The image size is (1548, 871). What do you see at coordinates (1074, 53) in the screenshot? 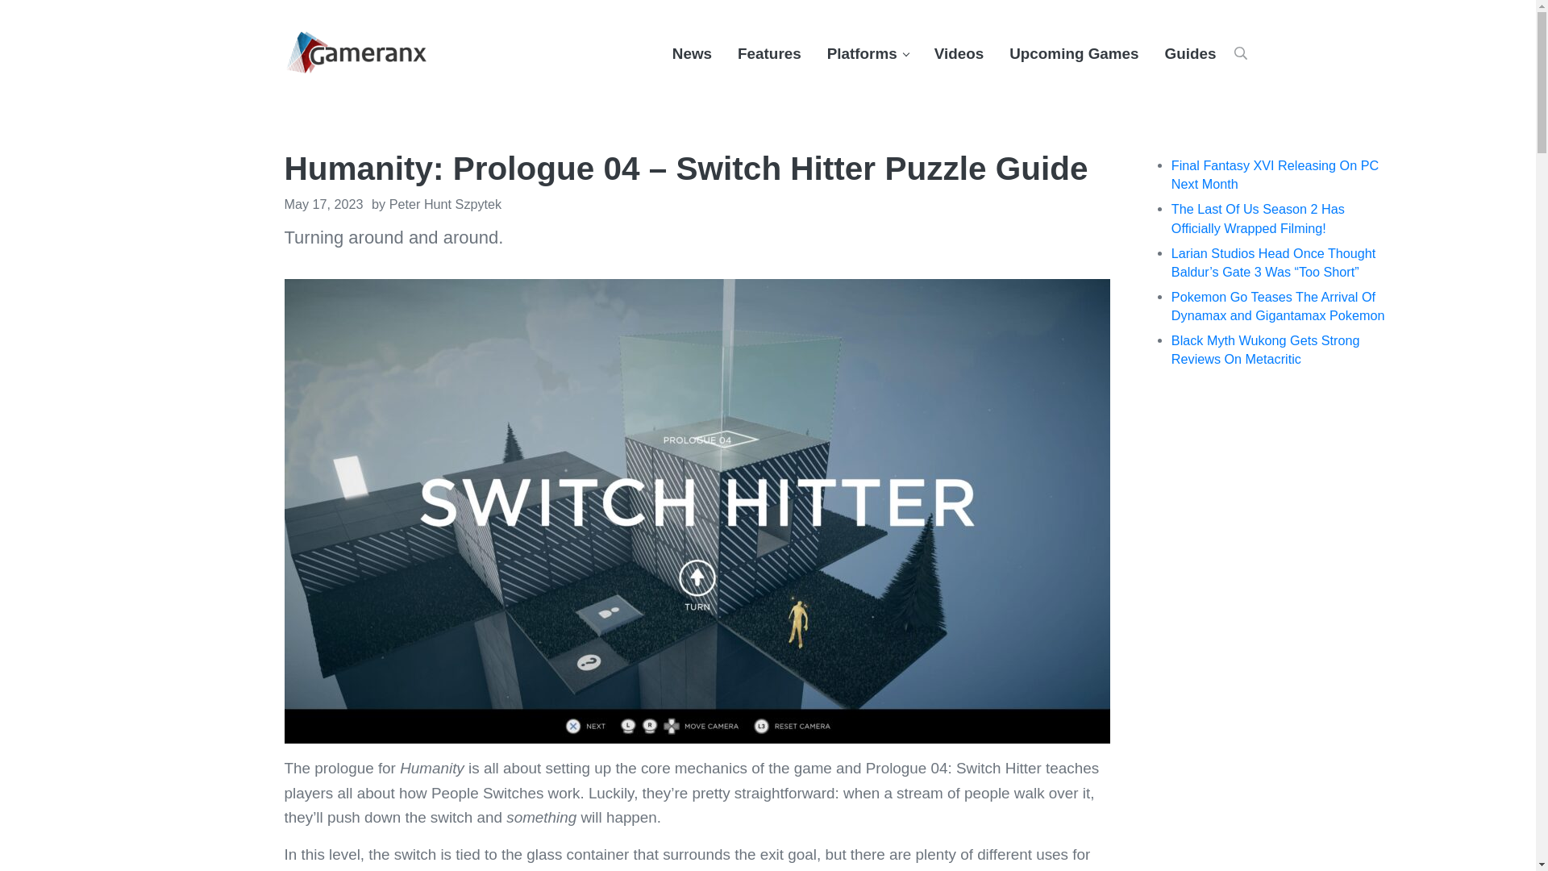
I see `Upcoming Games` at bounding box center [1074, 53].